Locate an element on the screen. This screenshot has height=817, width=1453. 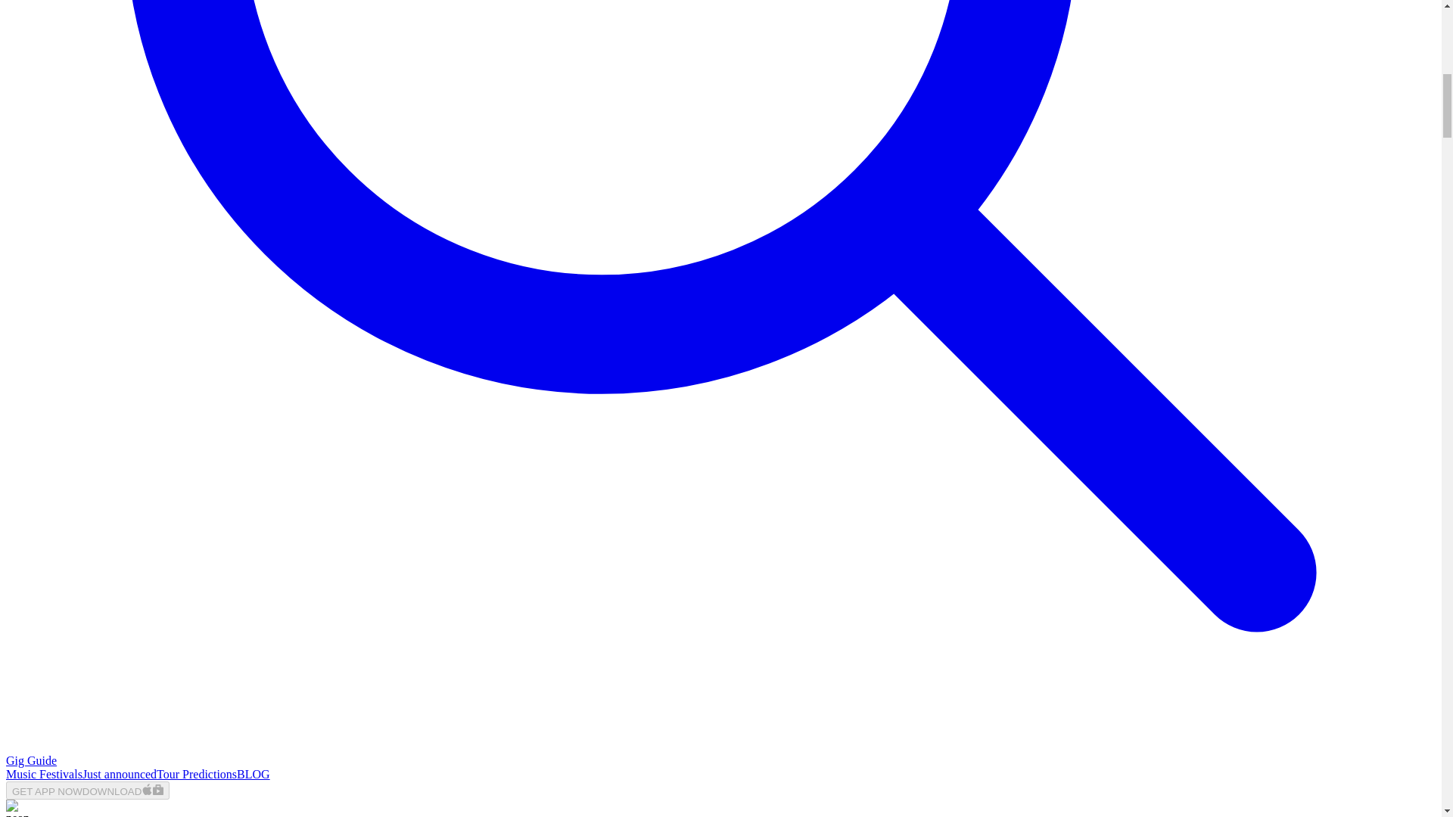
Music Festivals is located at coordinates (44, 775).